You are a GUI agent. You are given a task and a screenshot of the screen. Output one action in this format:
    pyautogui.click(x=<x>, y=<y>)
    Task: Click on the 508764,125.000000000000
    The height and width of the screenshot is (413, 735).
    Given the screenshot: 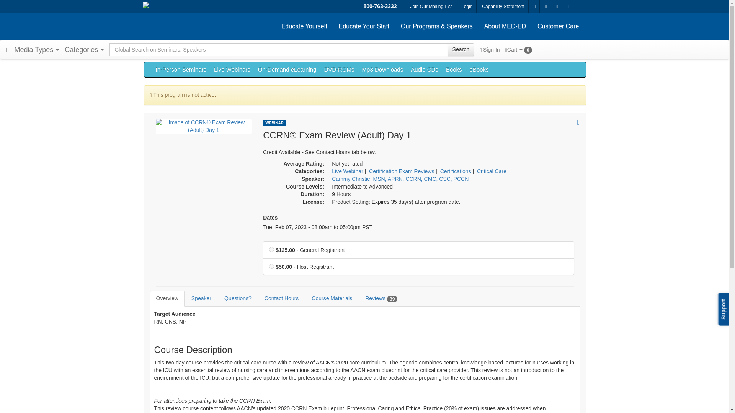 What is the action you would take?
    pyautogui.click(x=271, y=249)
    